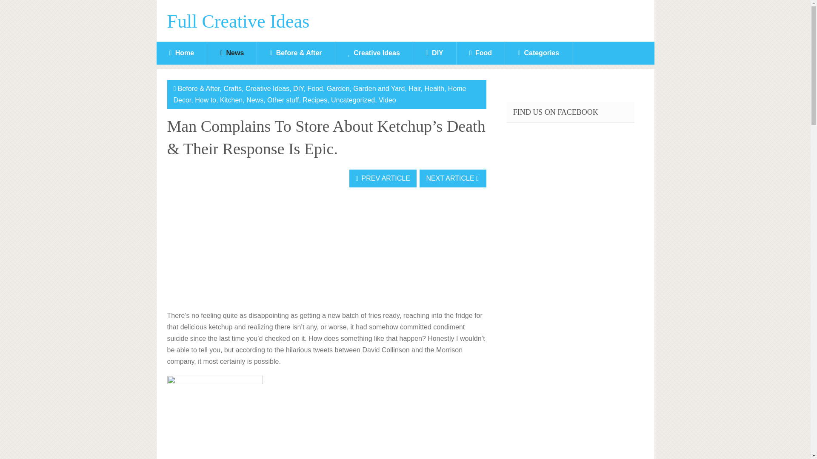 Image resolution: width=817 pixels, height=459 pixels. I want to click on Categories, so click(538, 53).